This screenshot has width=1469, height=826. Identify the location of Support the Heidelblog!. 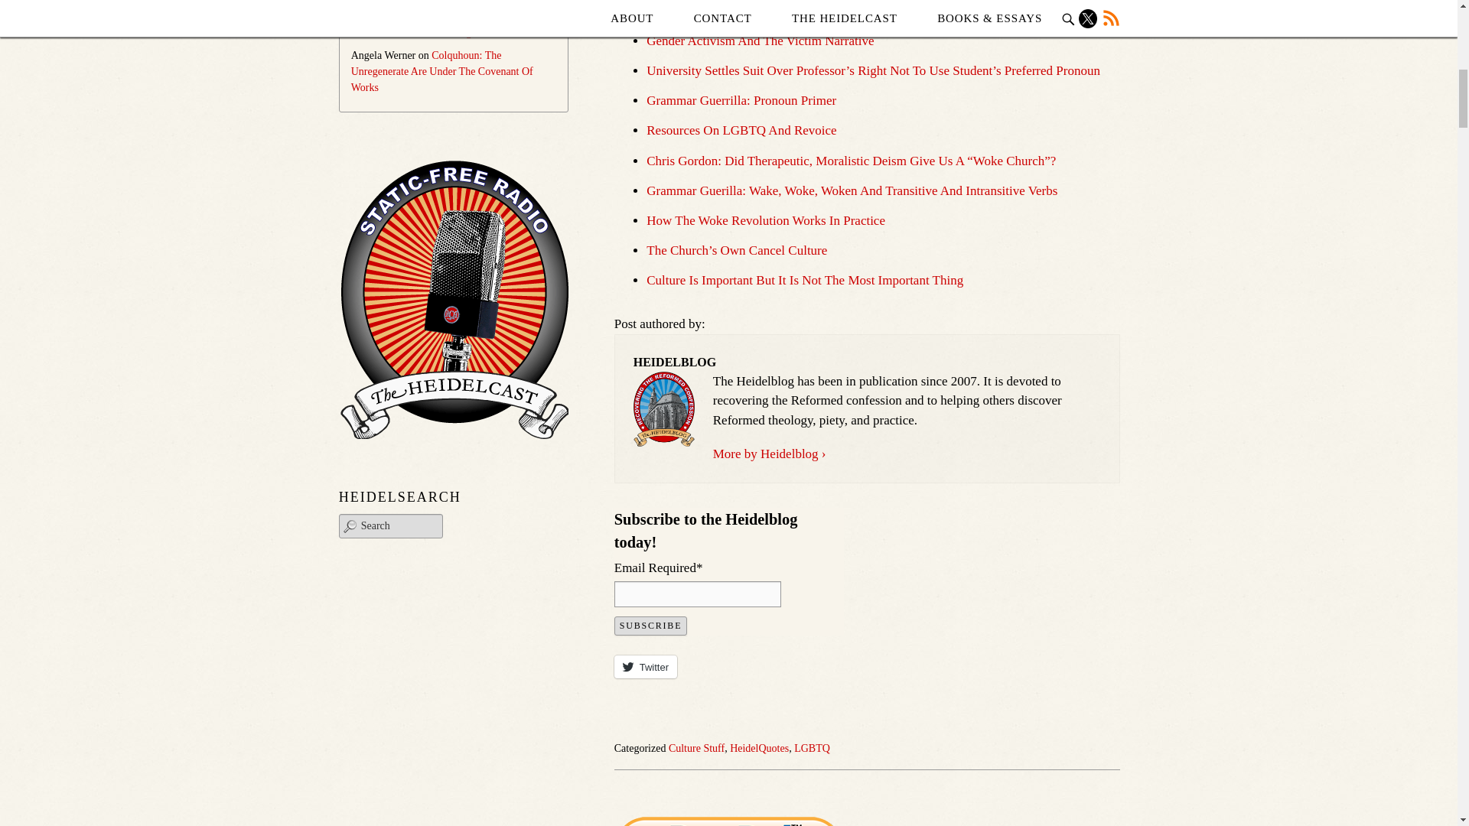
(728, 821).